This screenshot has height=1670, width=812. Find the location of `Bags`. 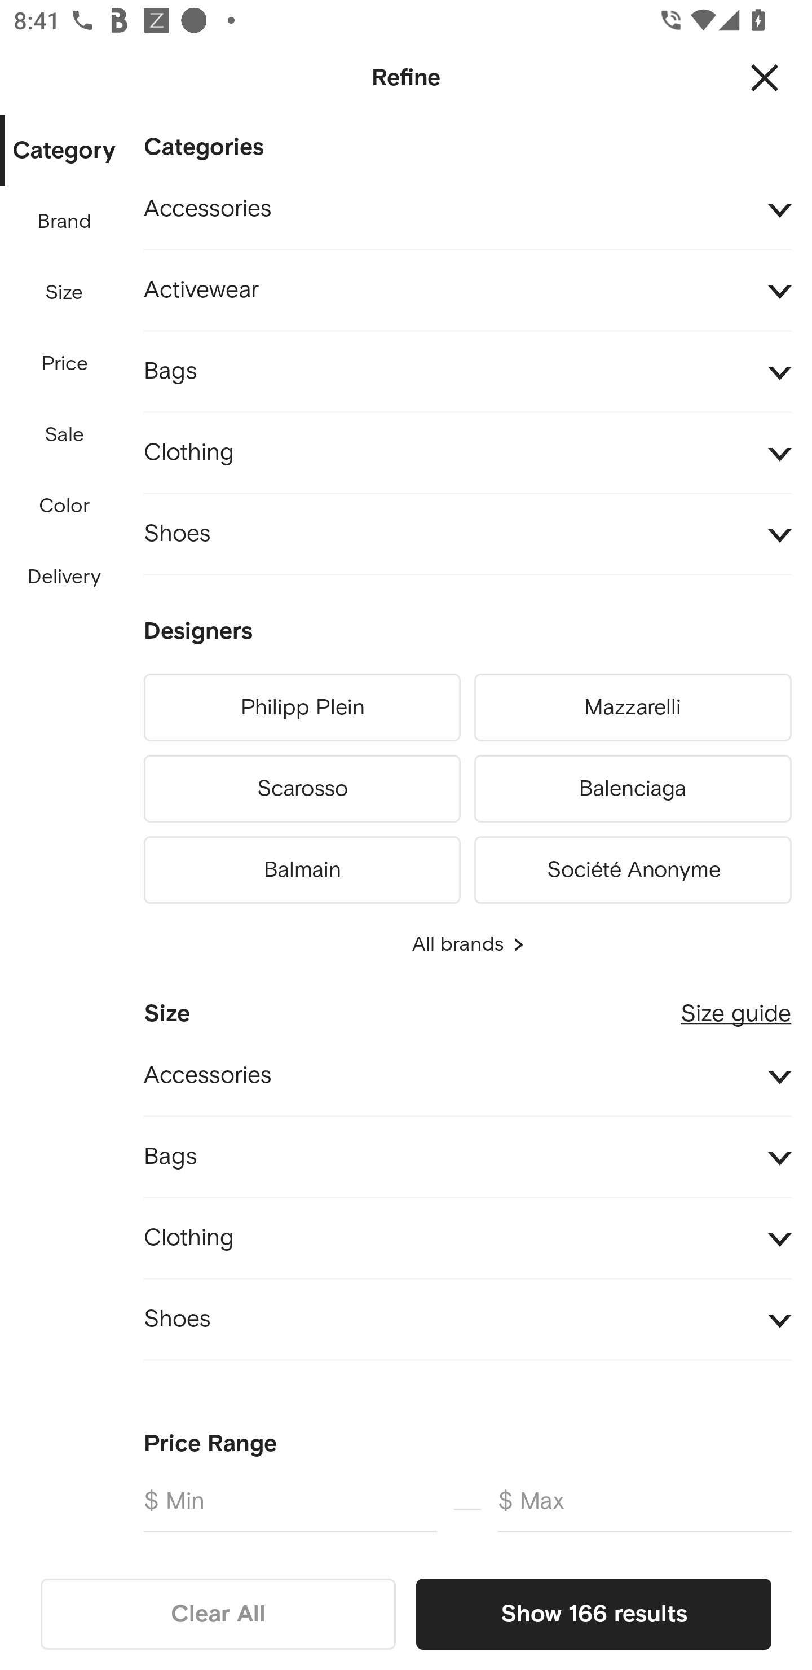

Bags is located at coordinates (467, 1157).